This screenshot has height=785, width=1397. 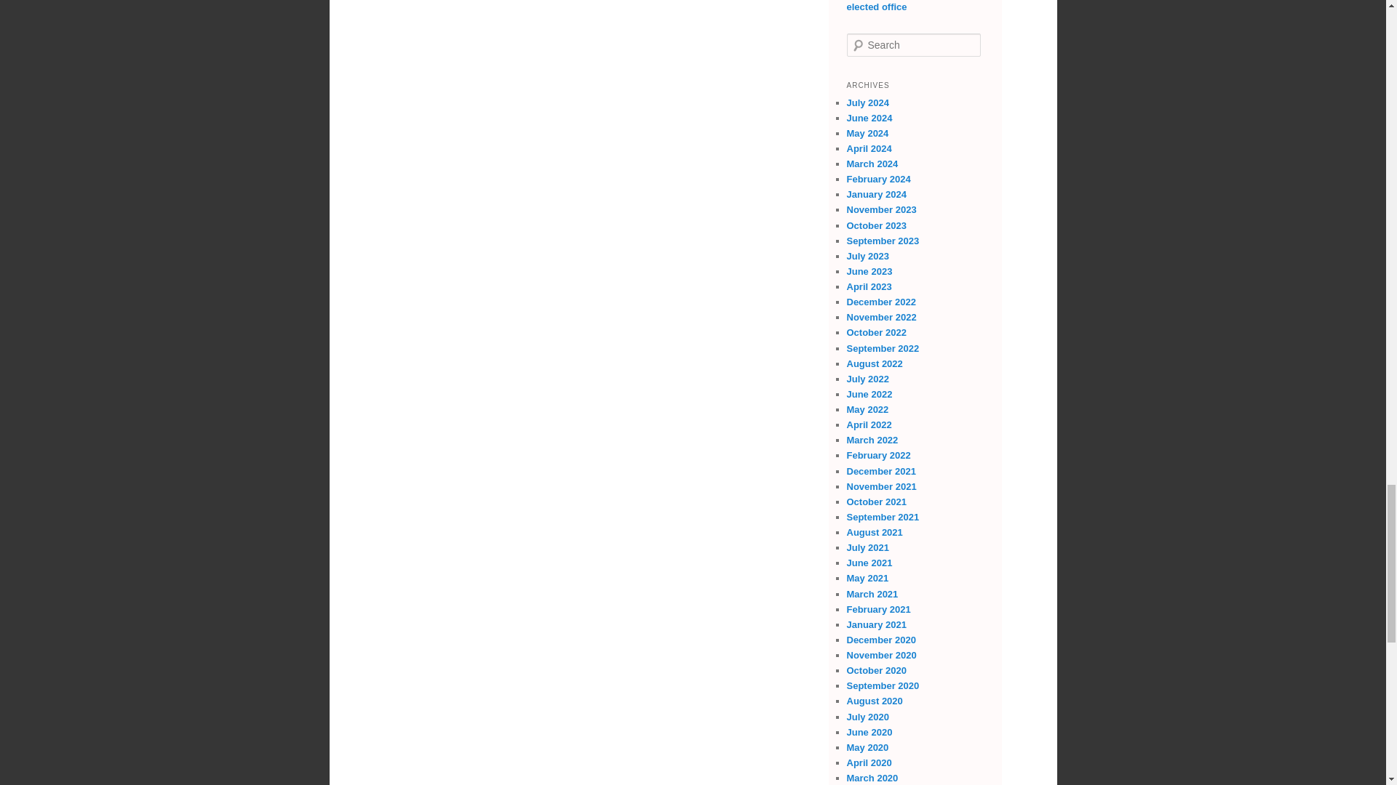 What do you see at coordinates (869, 272) in the screenshot?
I see `June 2023` at bounding box center [869, 272].